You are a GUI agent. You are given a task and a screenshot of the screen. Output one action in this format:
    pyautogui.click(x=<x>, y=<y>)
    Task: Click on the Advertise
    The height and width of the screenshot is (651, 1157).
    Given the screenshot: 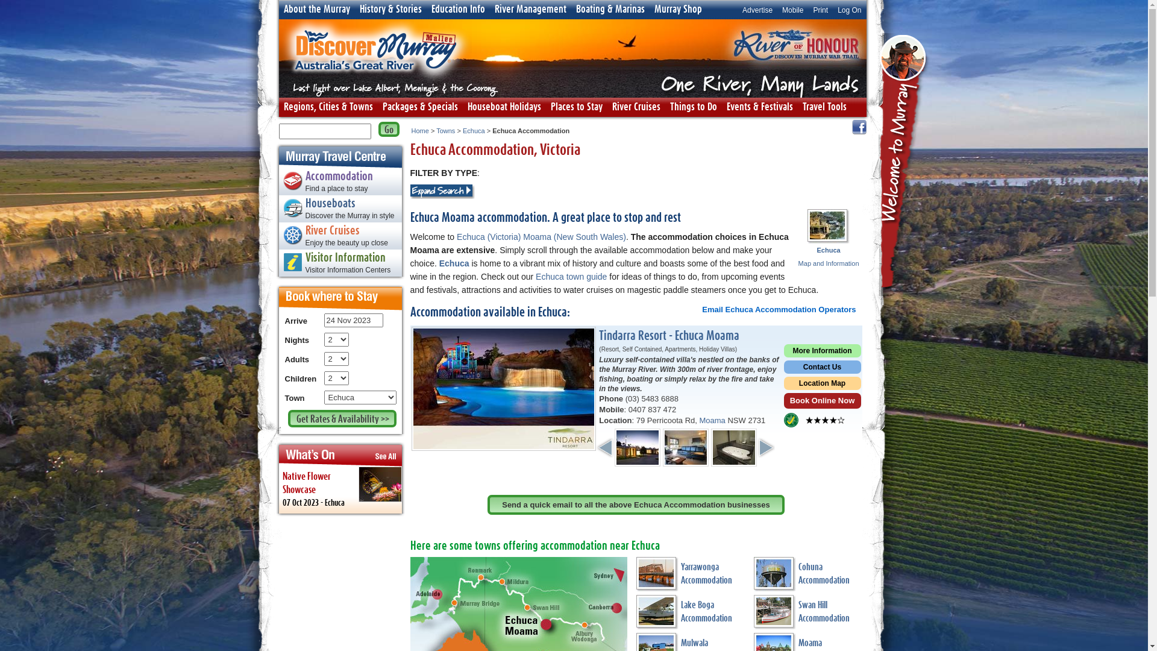 What is the action you would take?
    pyautogui.click(x=757, y=10)
    